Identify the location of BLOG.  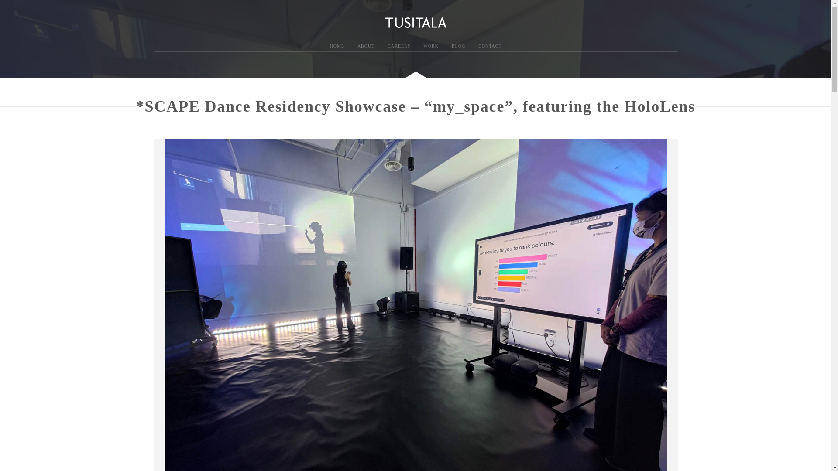
(458, 46).